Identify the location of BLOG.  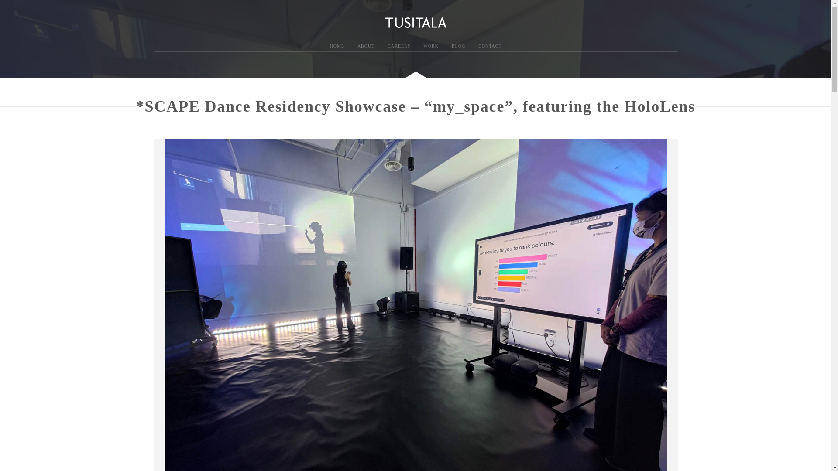
(458, 46).